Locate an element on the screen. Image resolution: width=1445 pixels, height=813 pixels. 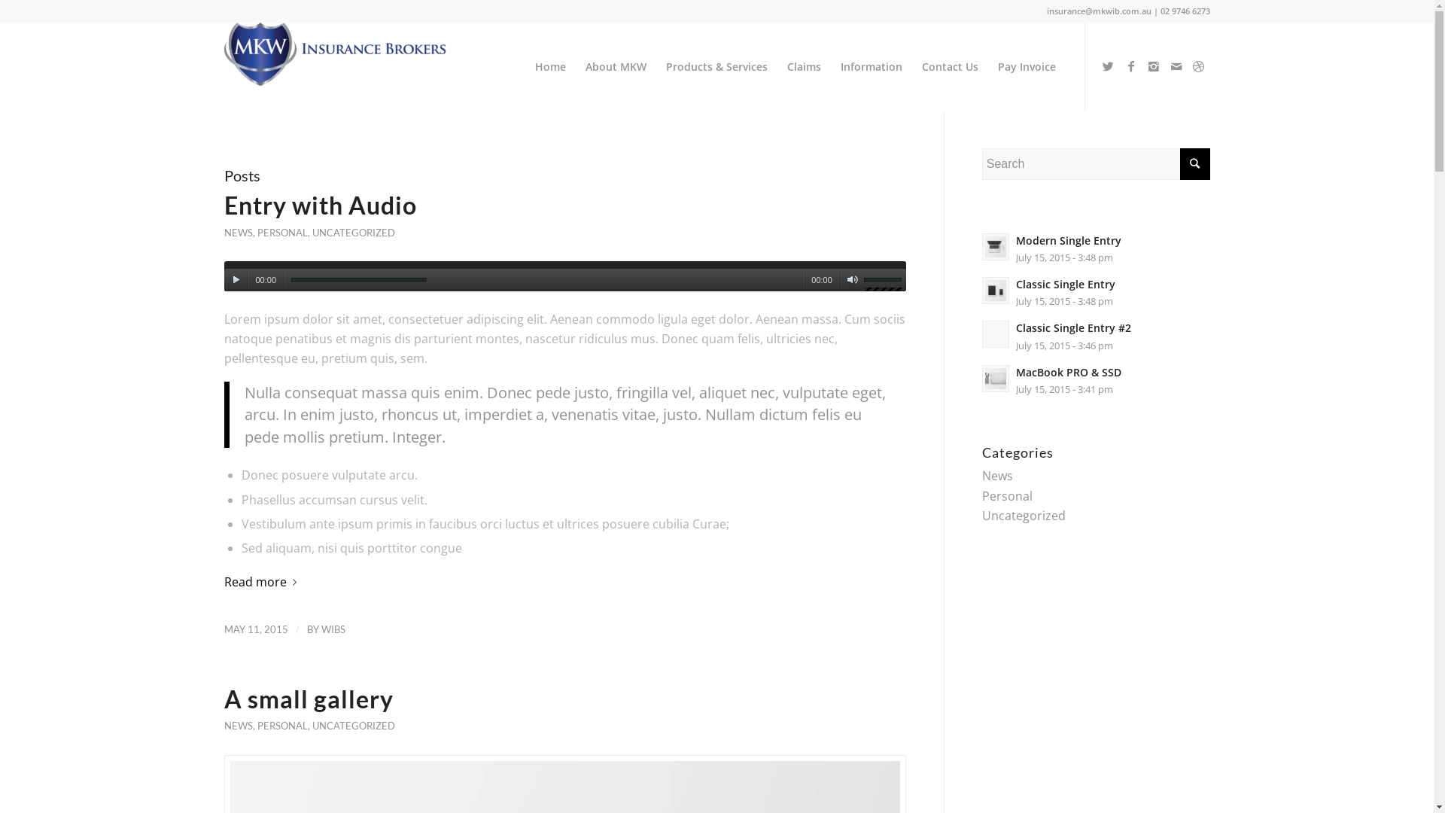
Classic Single Entry
July 15, 2015 - 3:48 pm is located at coordinates (1096, 292).